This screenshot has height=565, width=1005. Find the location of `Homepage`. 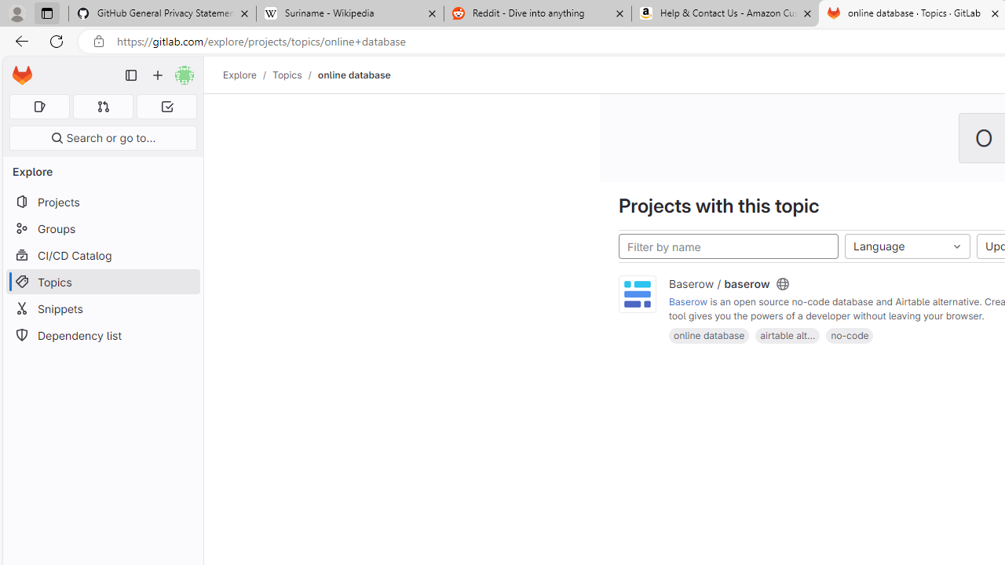

Homepage is located at coordinates (22, 75).